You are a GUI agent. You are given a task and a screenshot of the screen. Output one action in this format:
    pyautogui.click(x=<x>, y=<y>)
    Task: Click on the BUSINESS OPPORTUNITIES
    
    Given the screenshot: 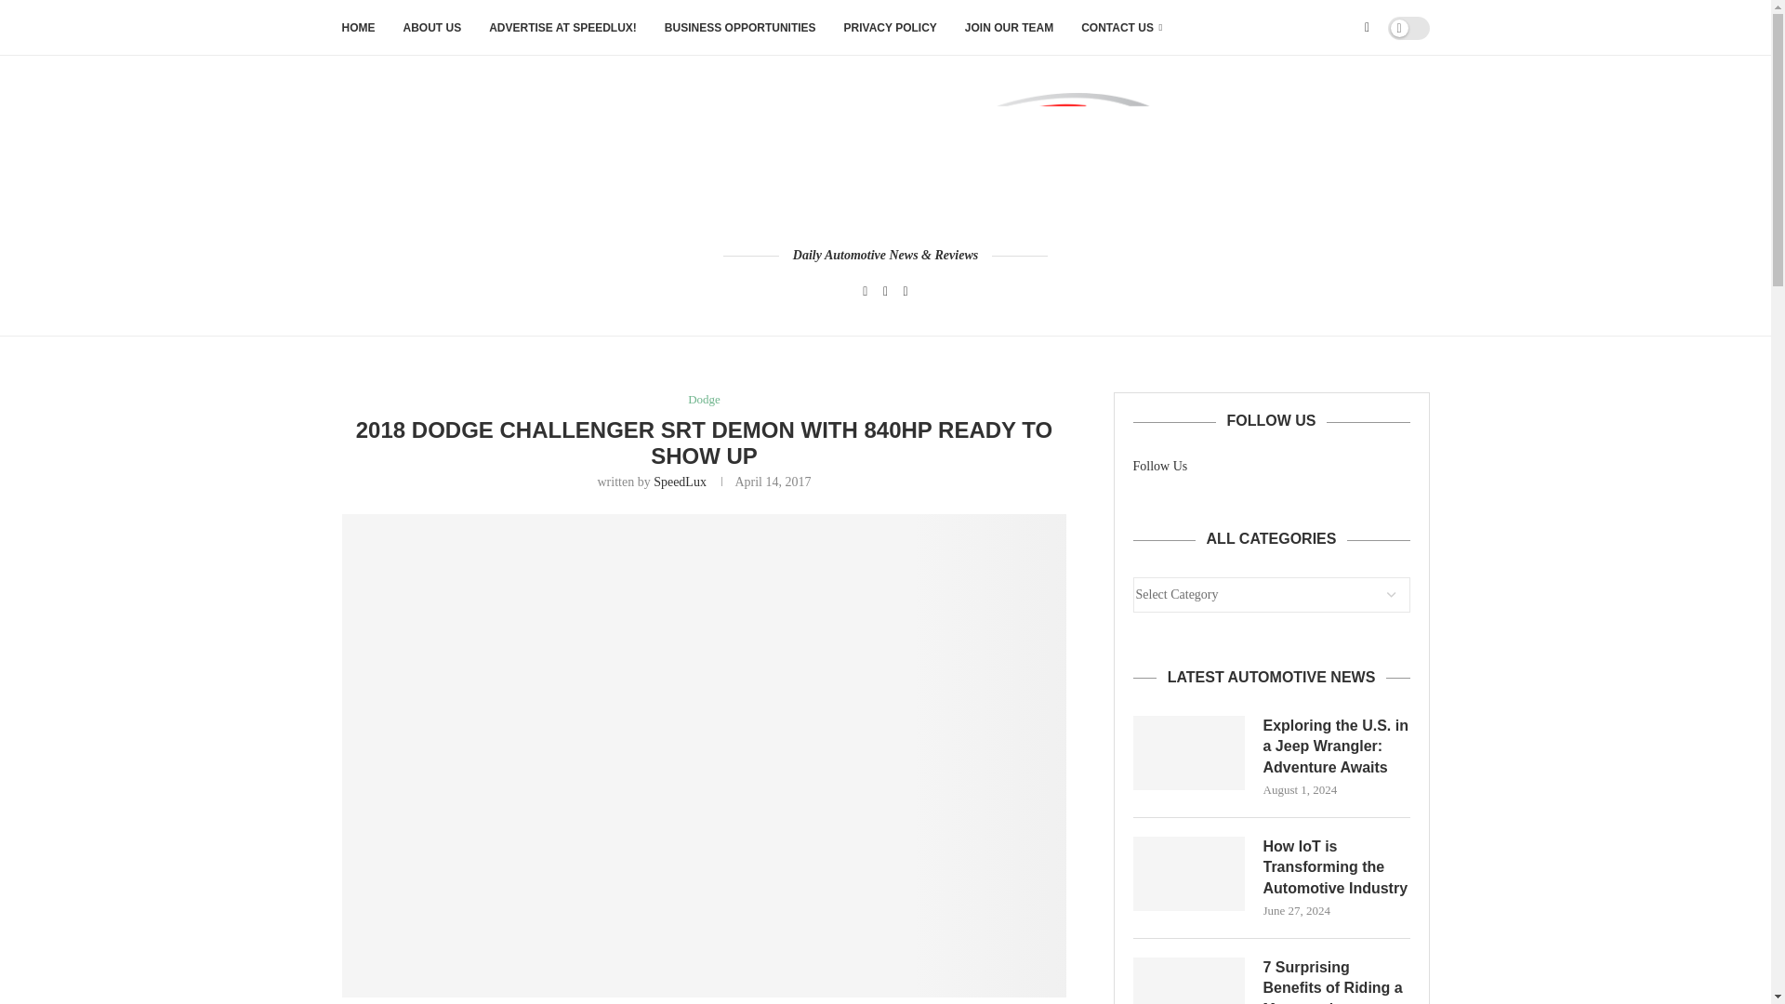 What is the action you would take?
    pyautogui.click(x=740, y=28)
    